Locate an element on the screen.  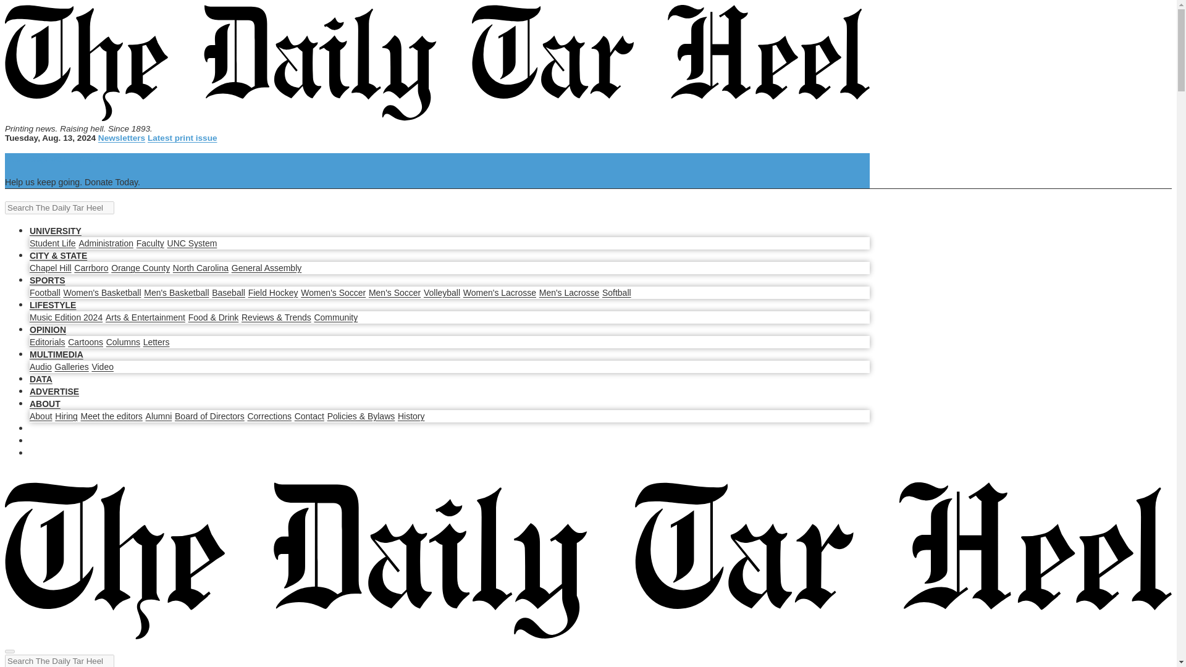
General Assembly is located at coordinates (266, 267).